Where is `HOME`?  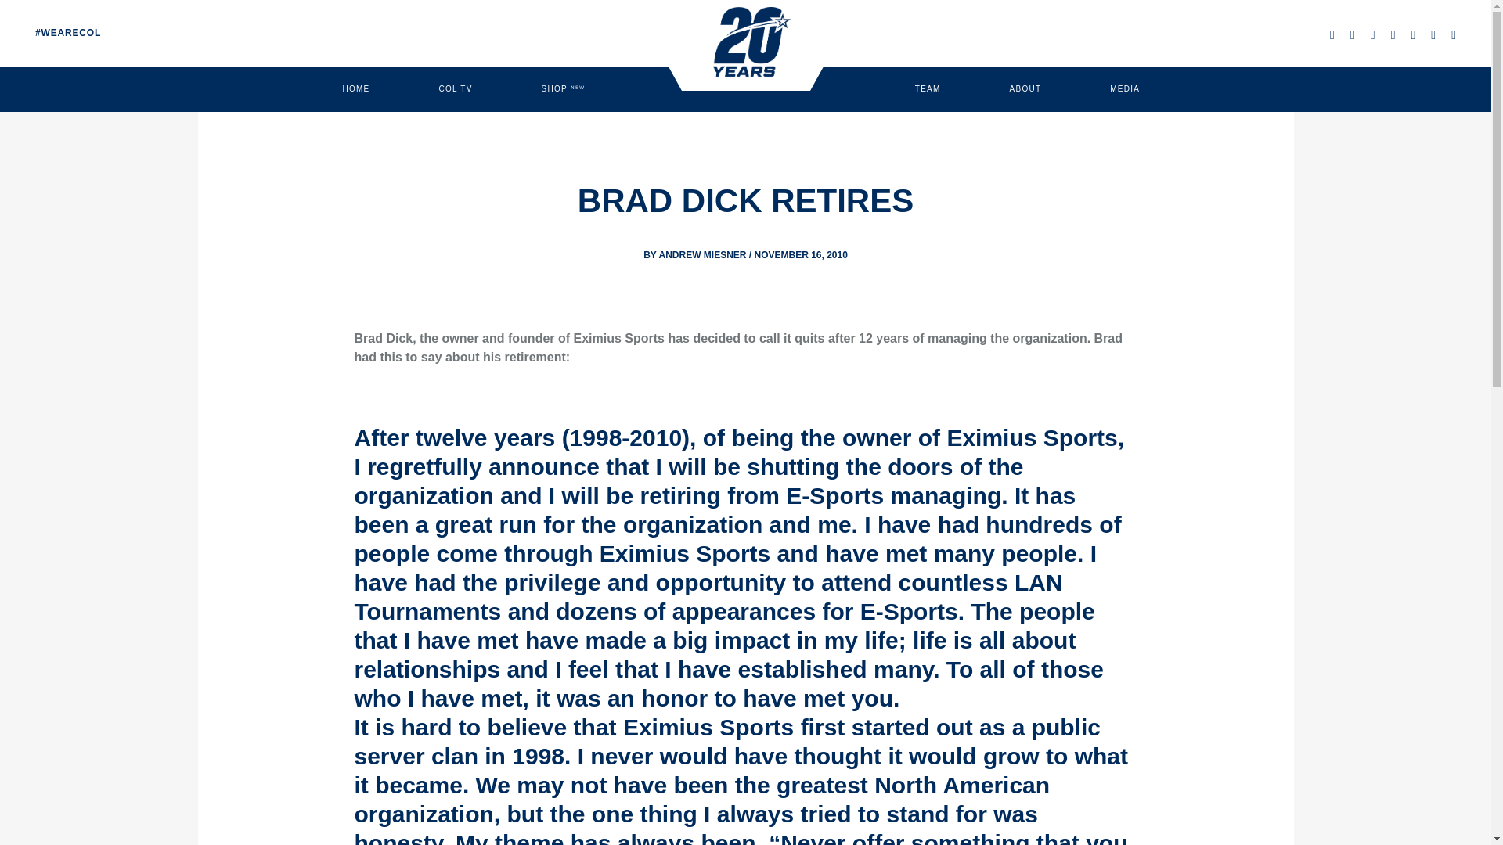 HOME is located at coordinates (355, 89).